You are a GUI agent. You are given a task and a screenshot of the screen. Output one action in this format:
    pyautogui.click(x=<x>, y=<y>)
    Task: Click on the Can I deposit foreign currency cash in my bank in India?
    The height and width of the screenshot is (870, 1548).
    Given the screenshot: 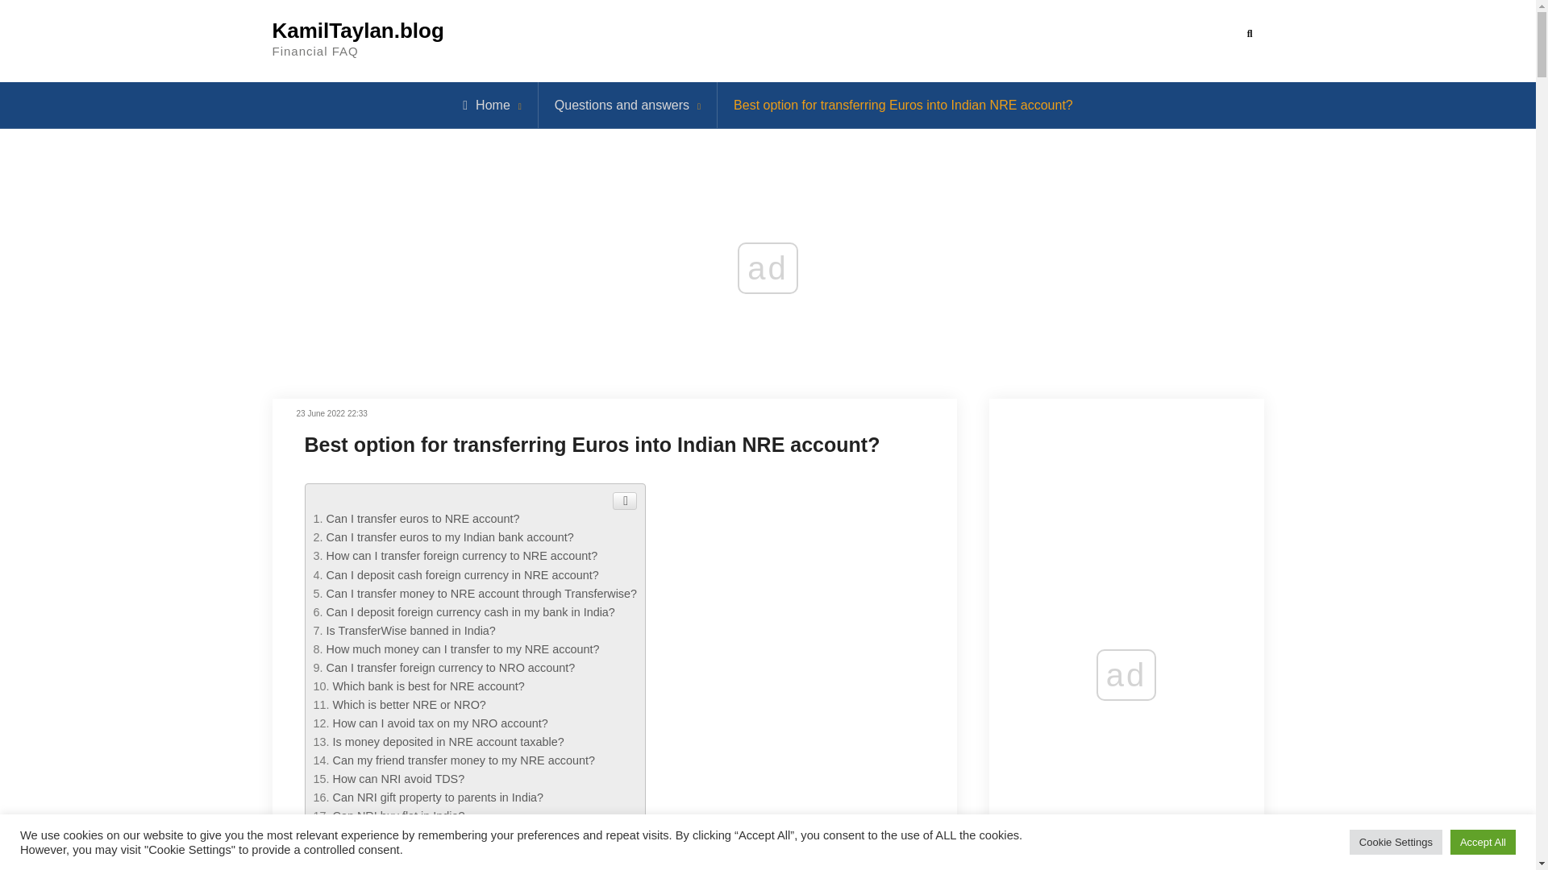 What is the action you would take?
    pyautogui.click(x=469, y=611)
    